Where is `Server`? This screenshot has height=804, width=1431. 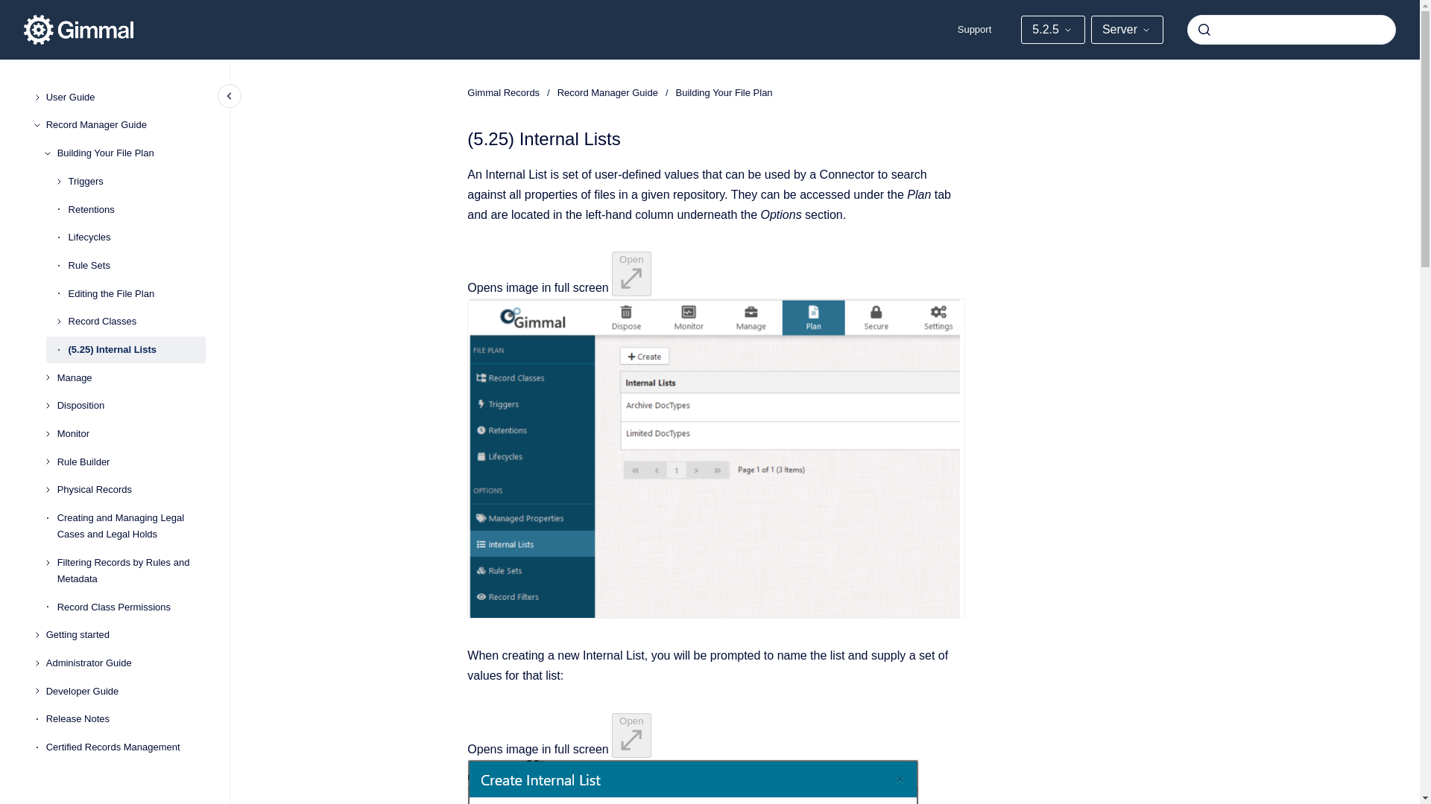
Server is located at coordinates (1127, 30).